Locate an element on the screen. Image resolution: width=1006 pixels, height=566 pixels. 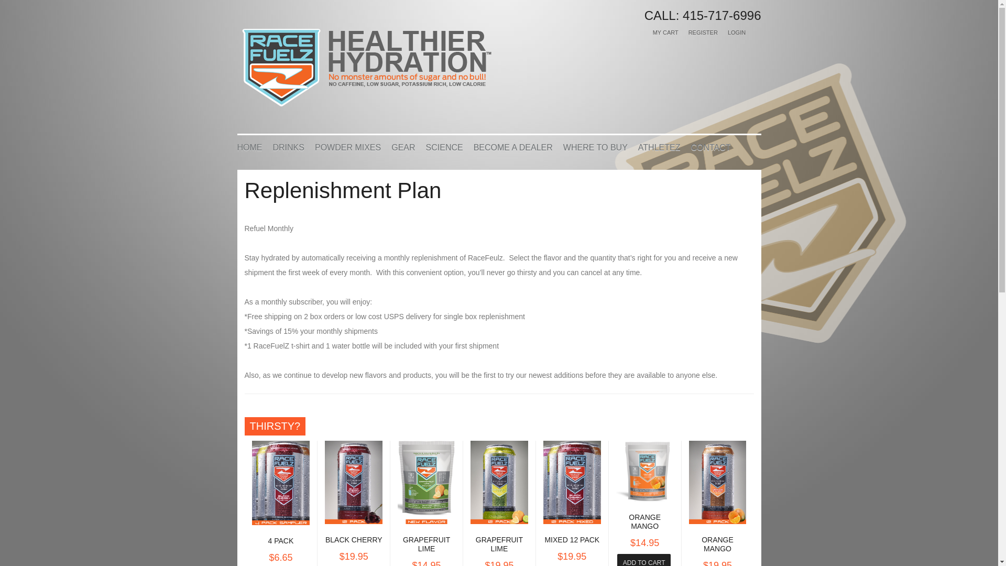
Mixed 12 Pack is located at coordinates (572, 539).